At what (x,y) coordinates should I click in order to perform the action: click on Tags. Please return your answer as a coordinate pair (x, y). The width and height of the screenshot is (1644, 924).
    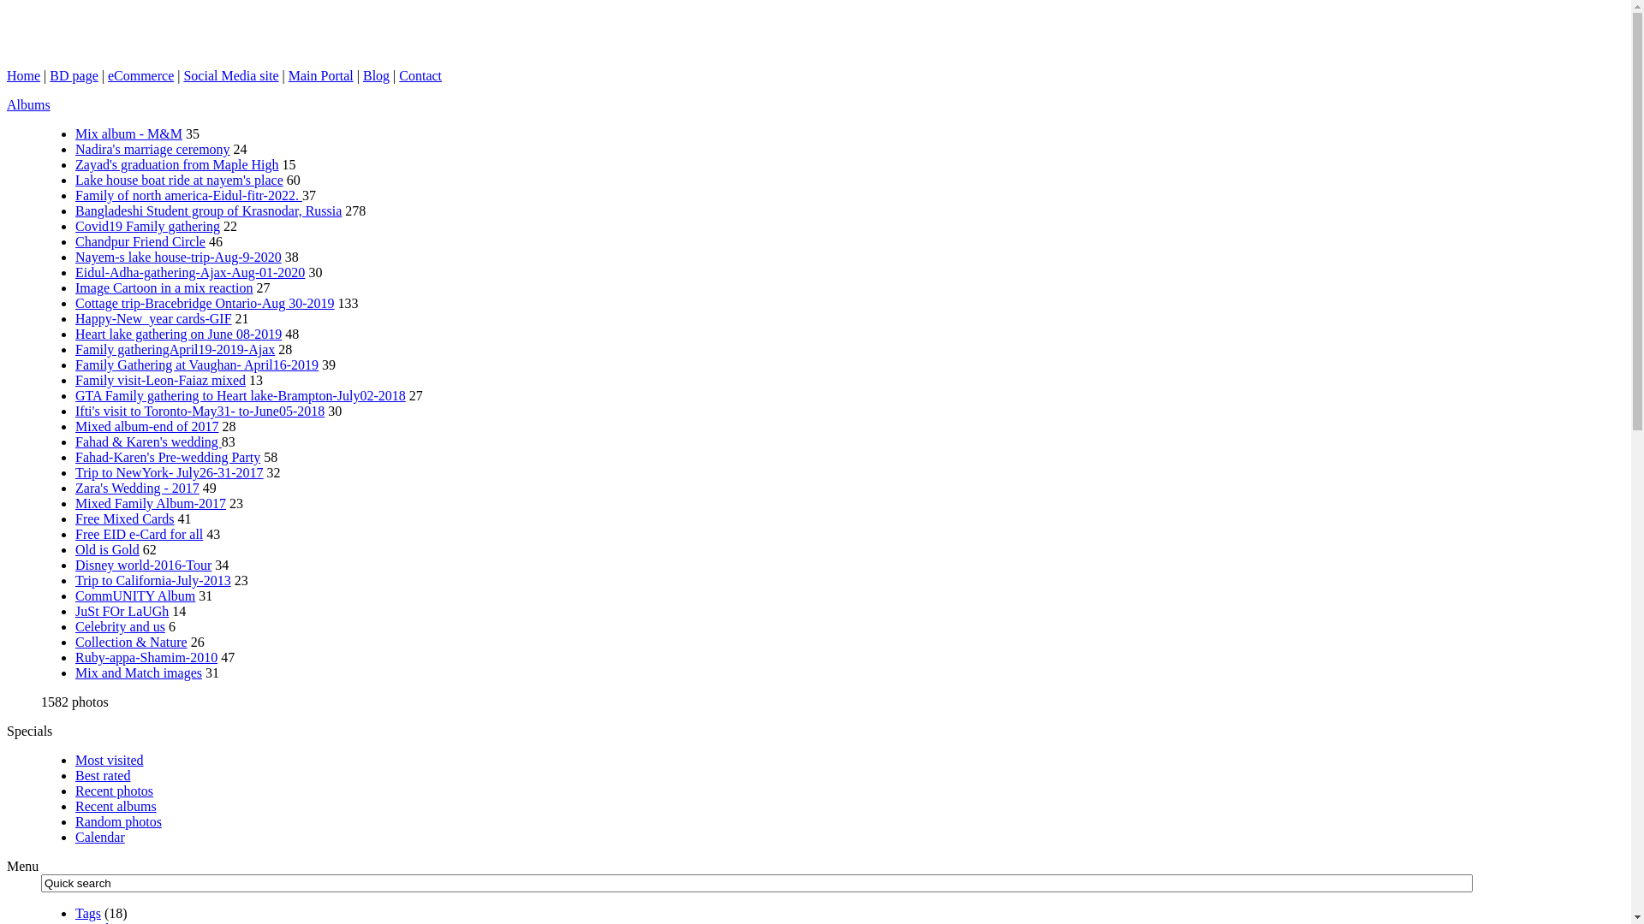
    Looking at the image, I should click on (88, 914).